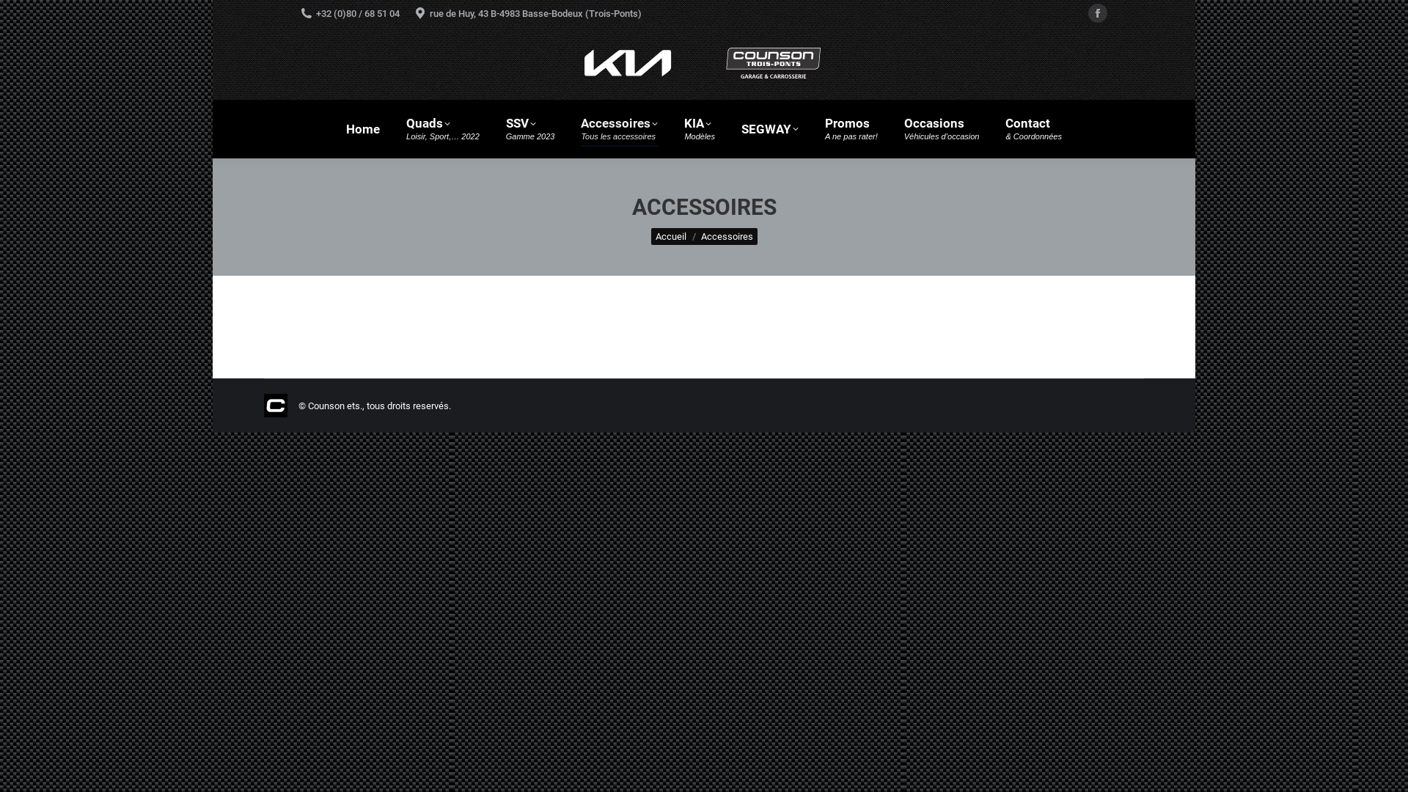  Describe the element at coordinates (531, 129) in the screenshot. I see `SSV
Gamme 2023` at that location.